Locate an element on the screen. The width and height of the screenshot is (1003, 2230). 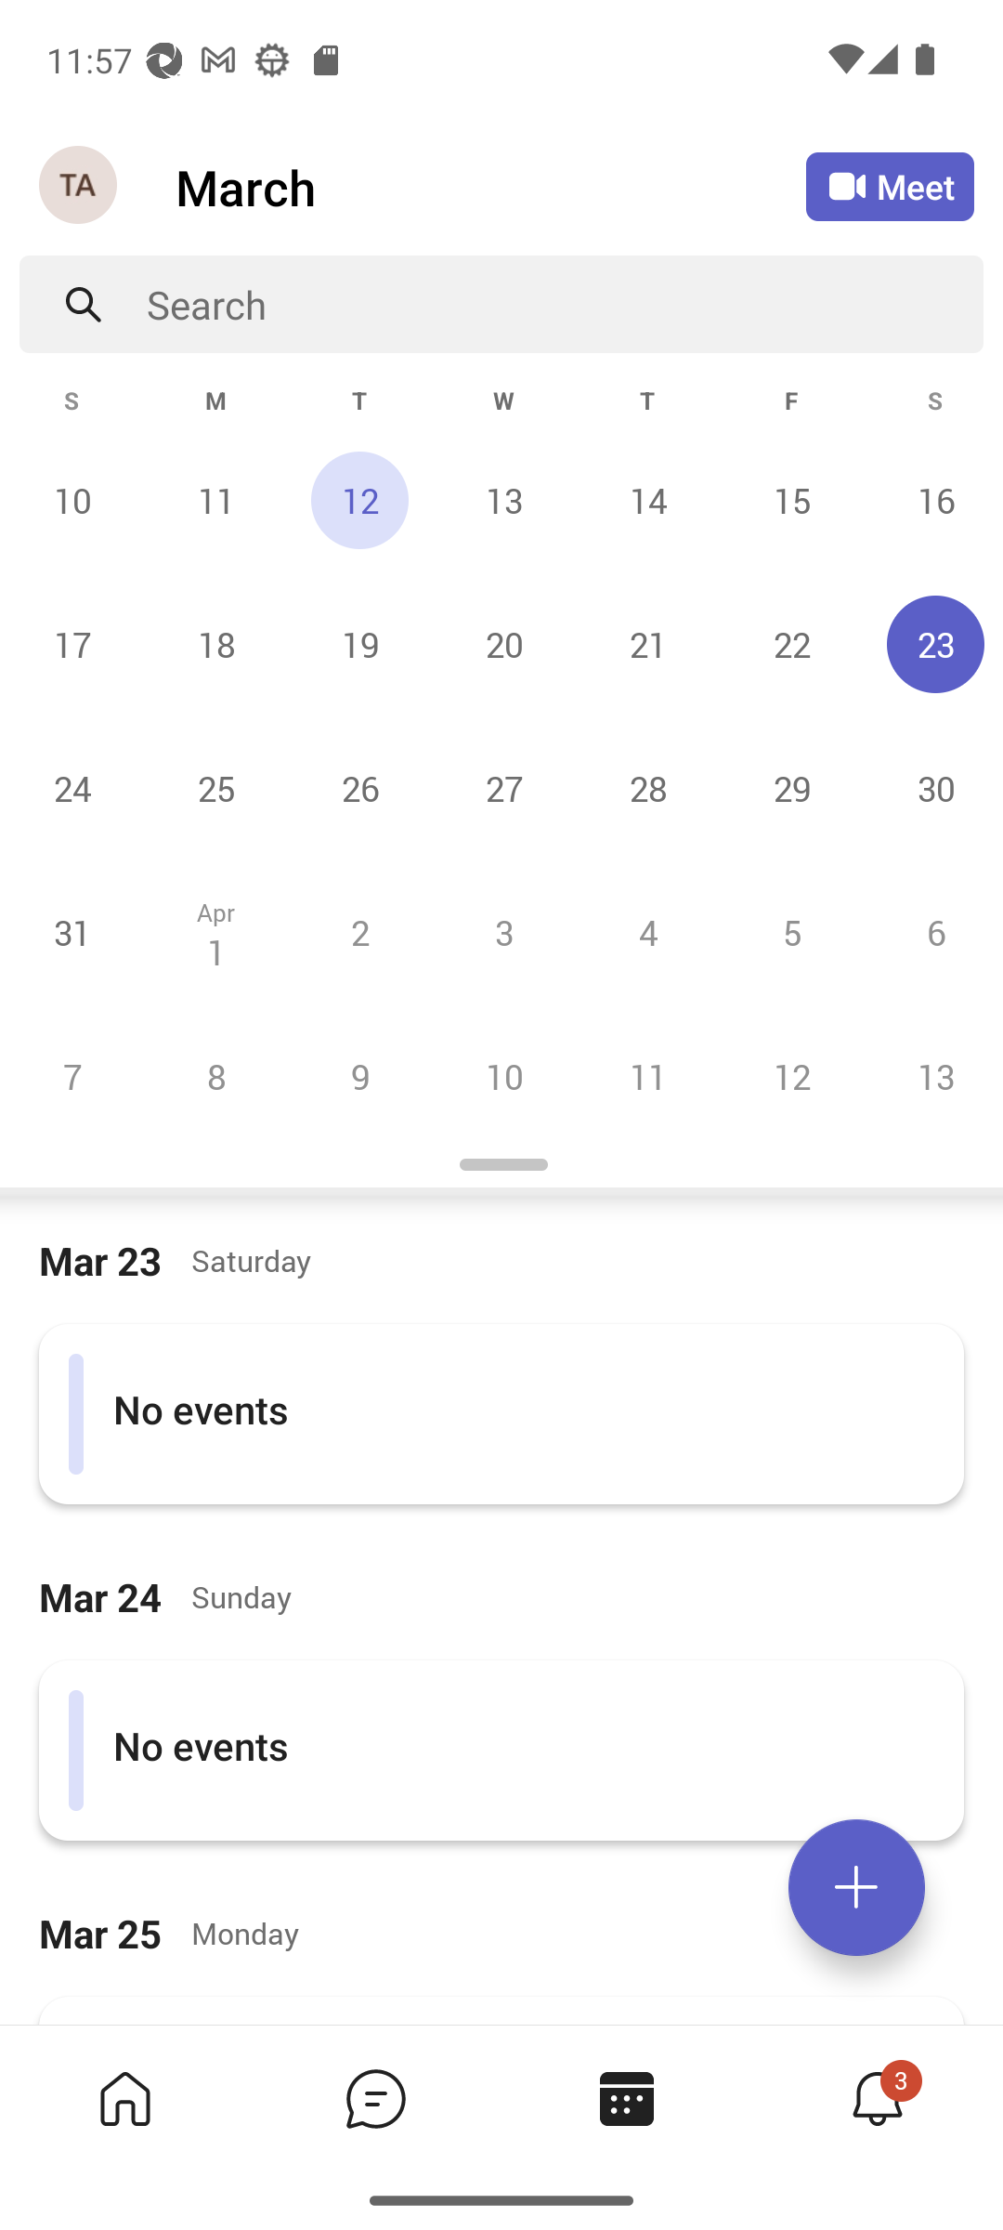
Sunday, March 10 10 is located at coordinates (72, 500).